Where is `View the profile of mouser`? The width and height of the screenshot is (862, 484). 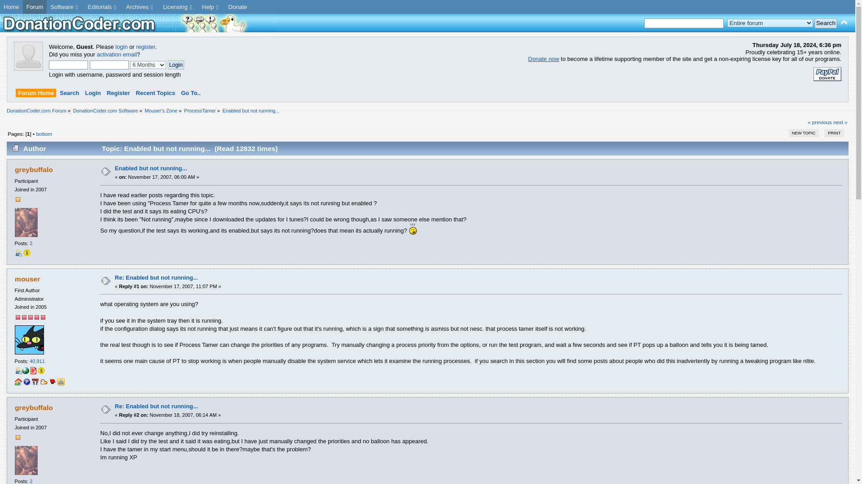
View the profile of mouser is located at coordinates (27, 279).